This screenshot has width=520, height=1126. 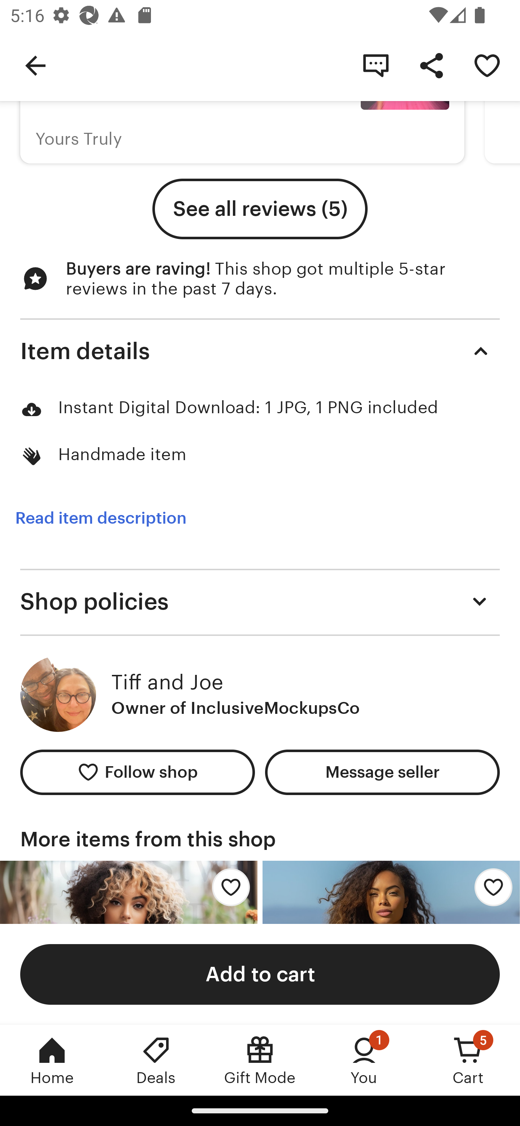 I want to click on Shop policies, so click(x=260, y=601).